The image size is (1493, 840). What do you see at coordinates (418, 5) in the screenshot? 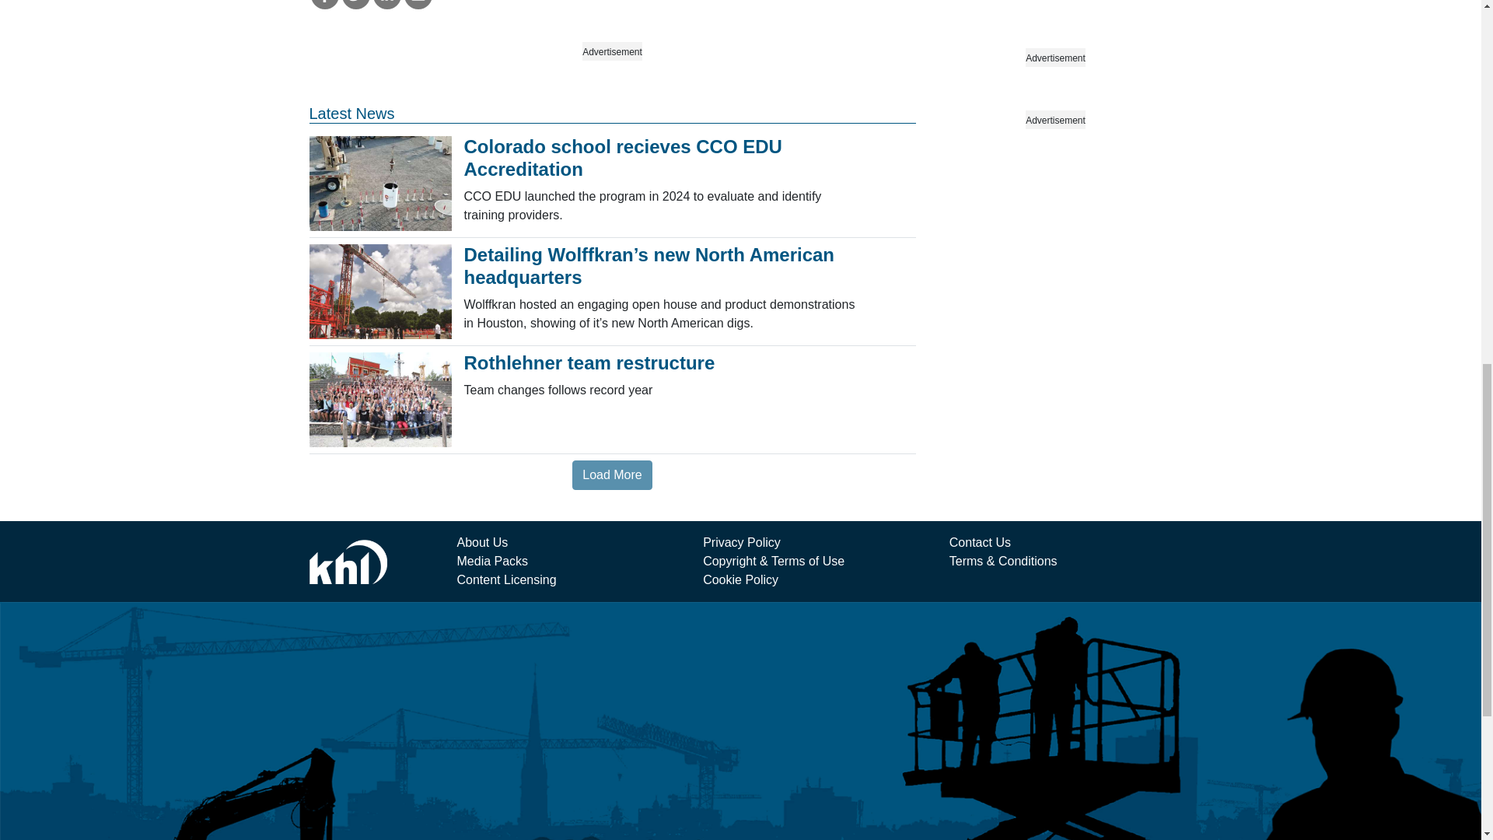
I see `Share this page via email` at bounding box center [418, 5].